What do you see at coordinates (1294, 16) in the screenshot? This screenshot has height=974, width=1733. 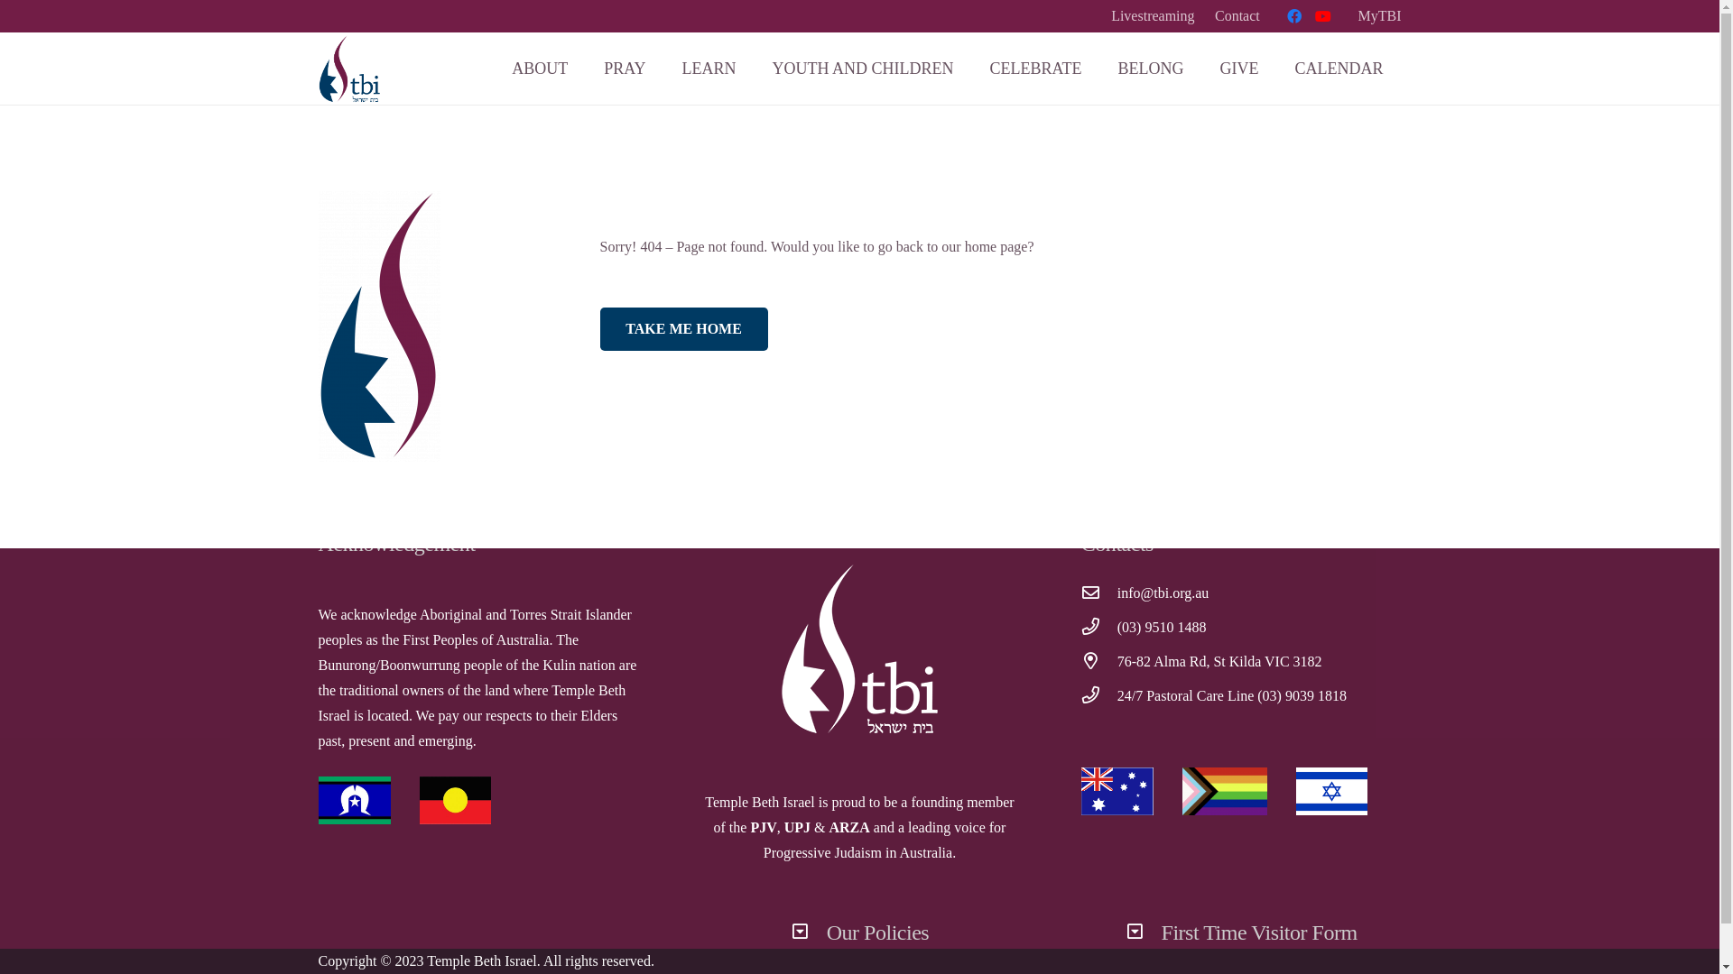 I see `Facebook` at bounding box center [1294, 16].